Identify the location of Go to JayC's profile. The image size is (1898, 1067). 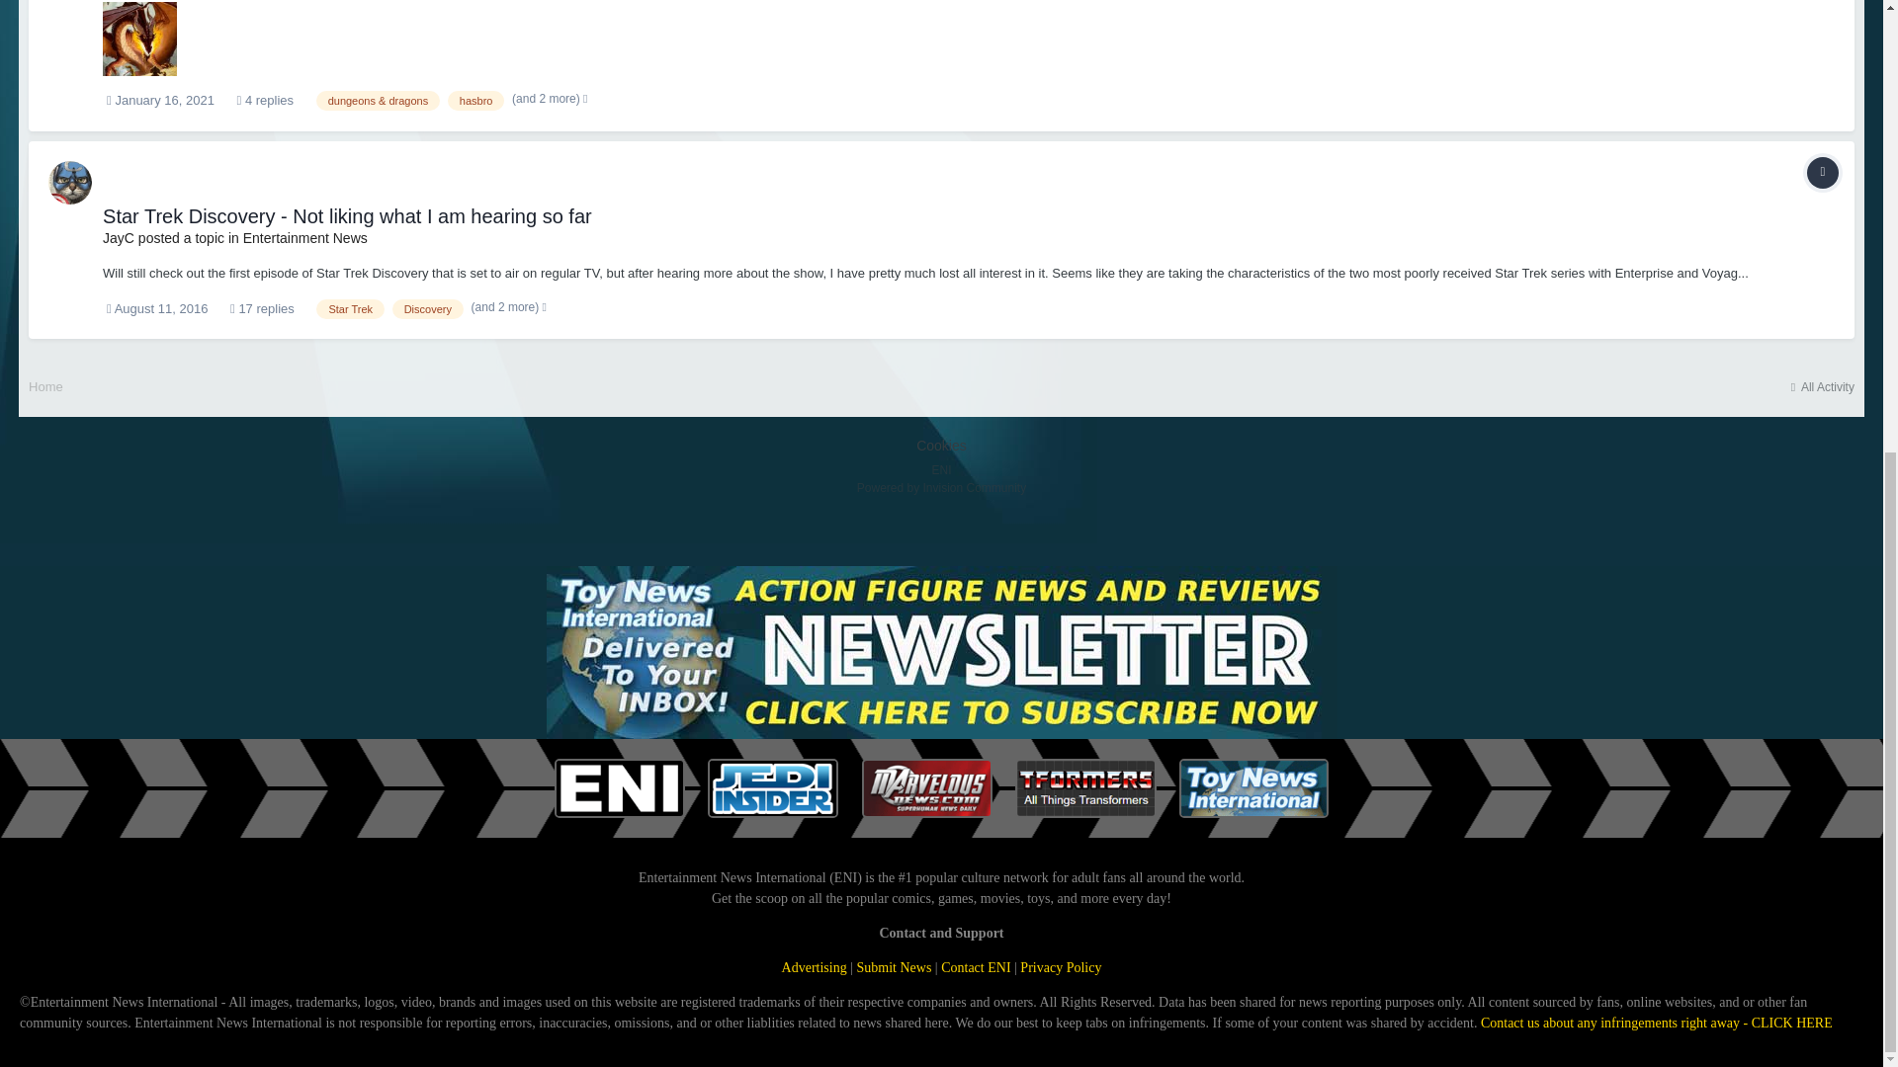
(69, 183).